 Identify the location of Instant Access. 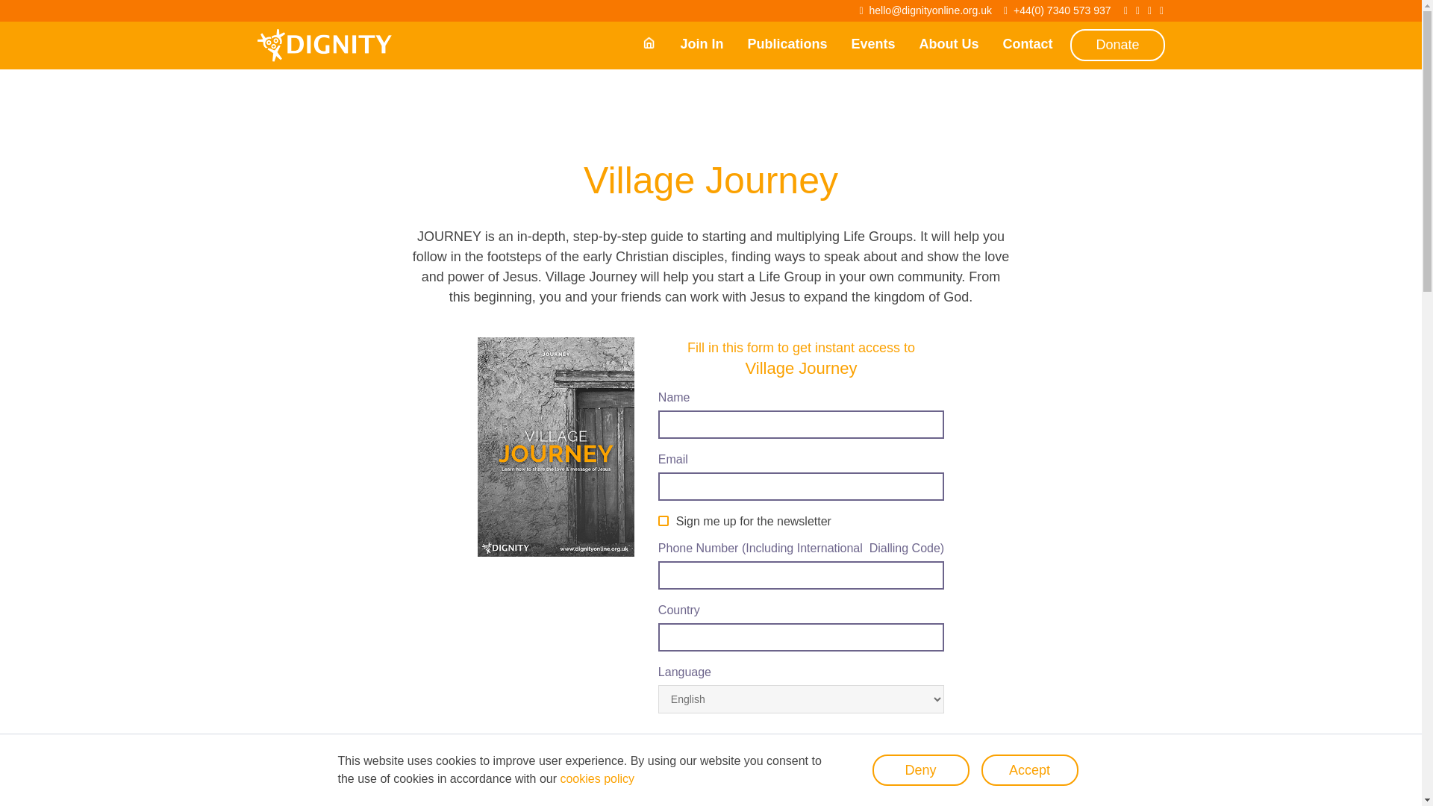
(726, 755).